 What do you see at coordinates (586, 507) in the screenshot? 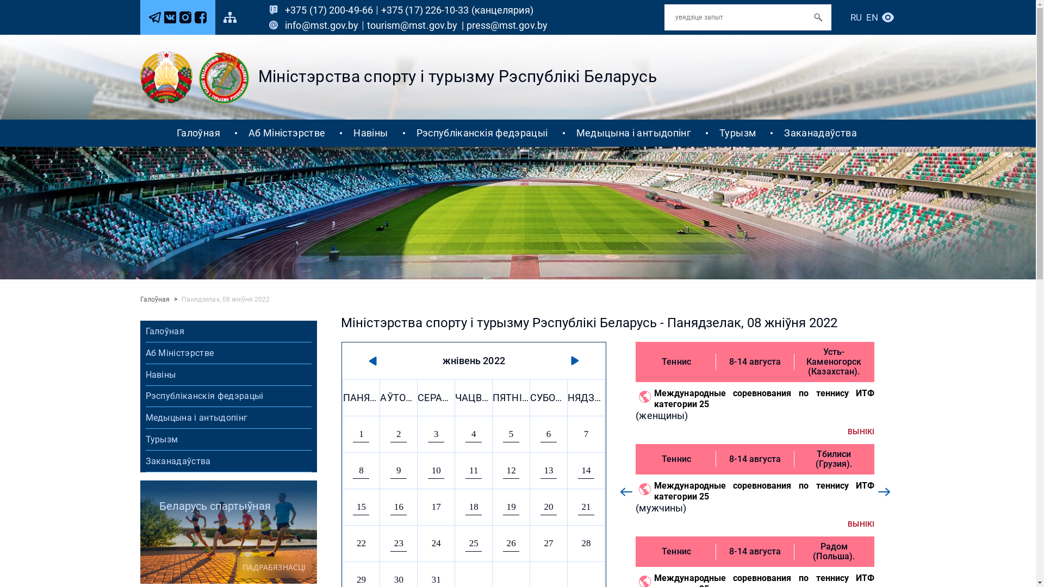
I see `21` at bounding box center [586, 507].